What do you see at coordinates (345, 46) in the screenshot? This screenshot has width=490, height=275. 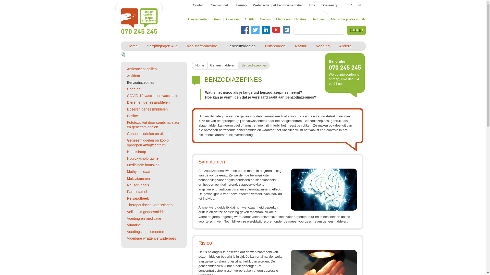 I see `Andere` at bounding box center [345, 46].